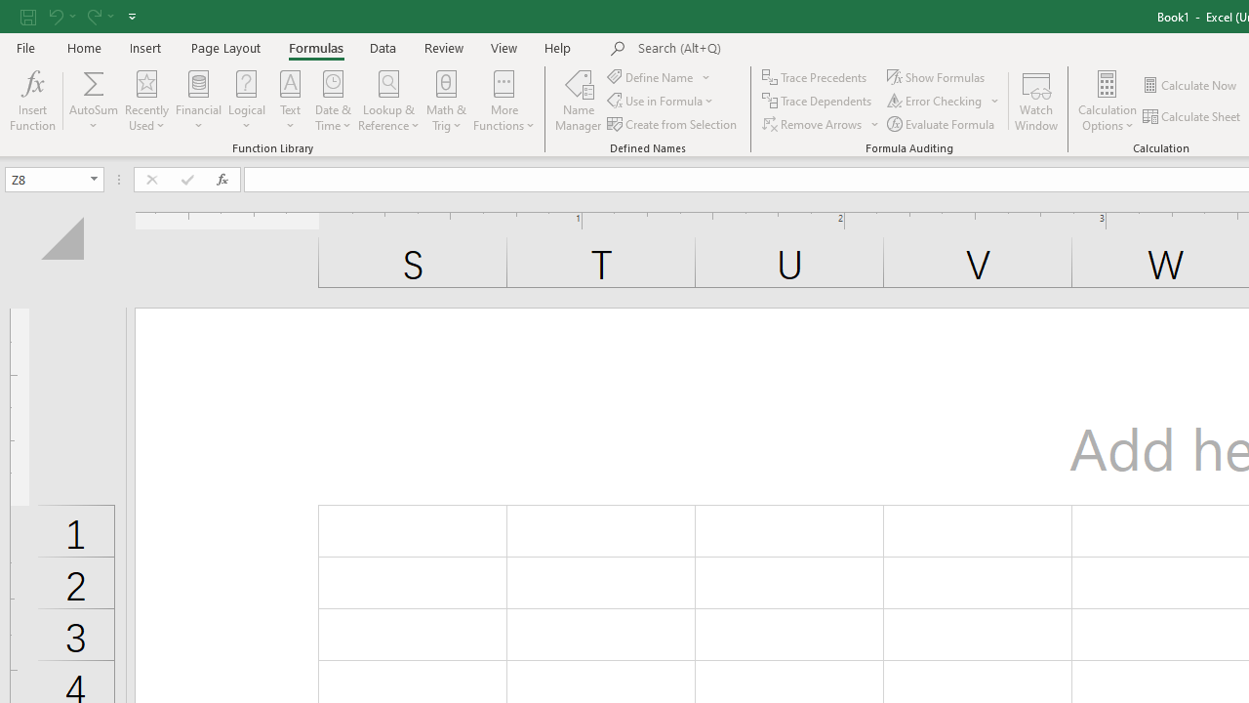 This screenshot has width=1249, height=703. What do you see at coordinates (936, 102) in the screenshot?
I see `Error Checking...` at bounding box center [936, 102].